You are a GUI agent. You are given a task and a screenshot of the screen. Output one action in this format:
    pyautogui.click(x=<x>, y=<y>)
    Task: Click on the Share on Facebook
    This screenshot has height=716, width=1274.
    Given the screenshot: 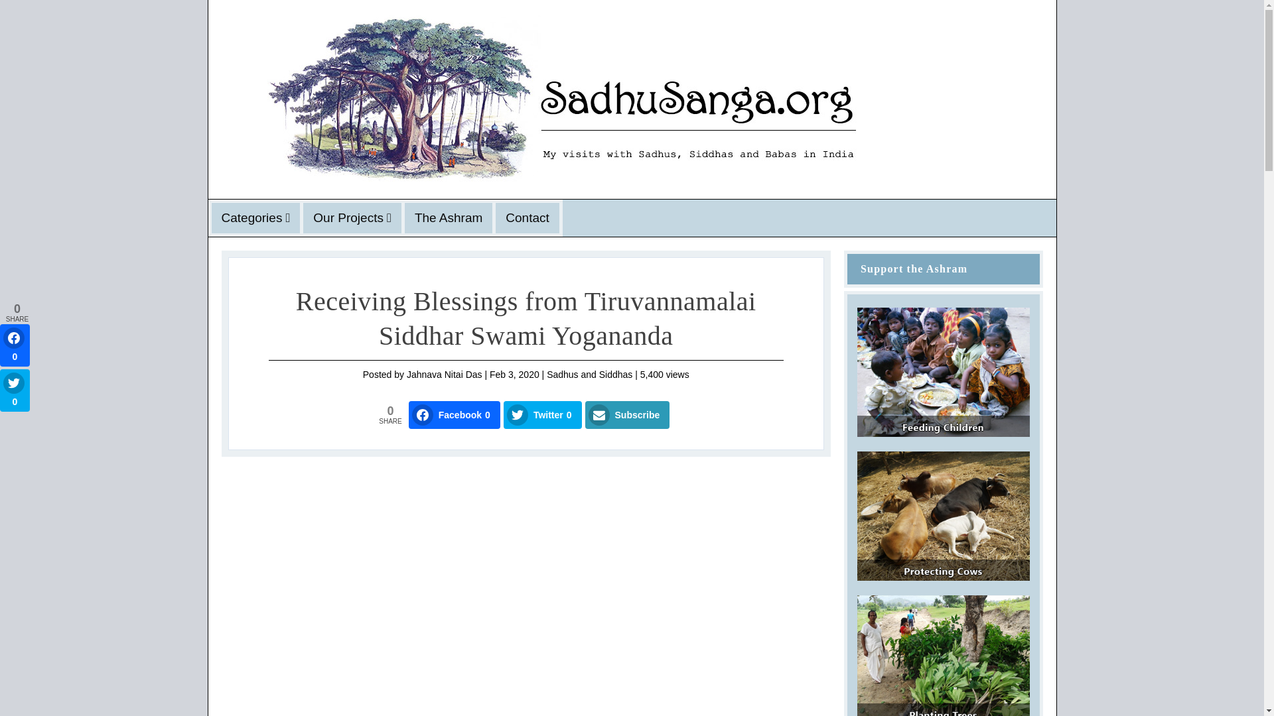 What is the action you would take?
    pyautogui.click(x=455, y=414)
    